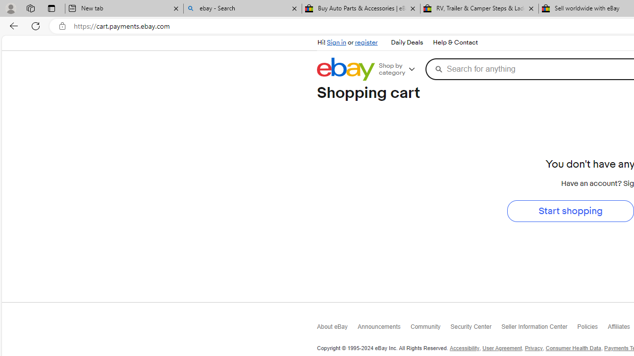 The image size is (634, 356). I want to click on Start shopping, so click(571, 211).